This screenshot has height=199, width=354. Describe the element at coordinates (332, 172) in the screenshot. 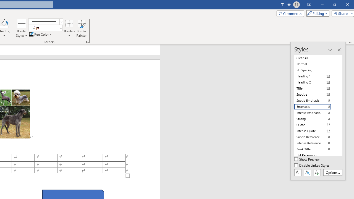

I see `Options...` at that location.